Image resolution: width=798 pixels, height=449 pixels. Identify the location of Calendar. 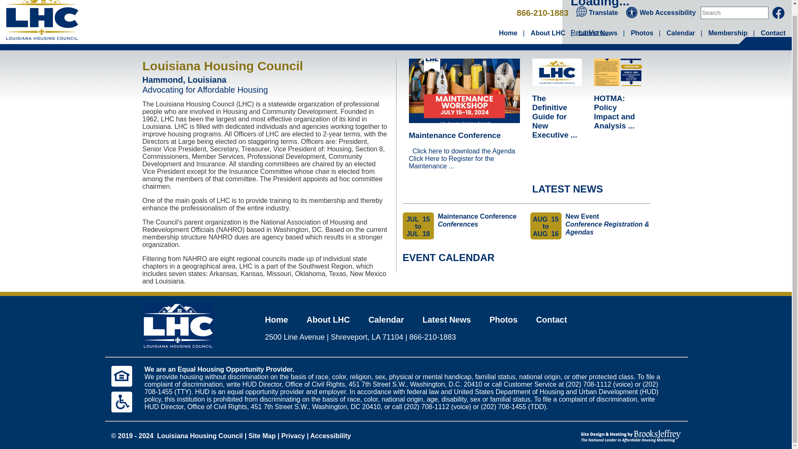
(681, 33).